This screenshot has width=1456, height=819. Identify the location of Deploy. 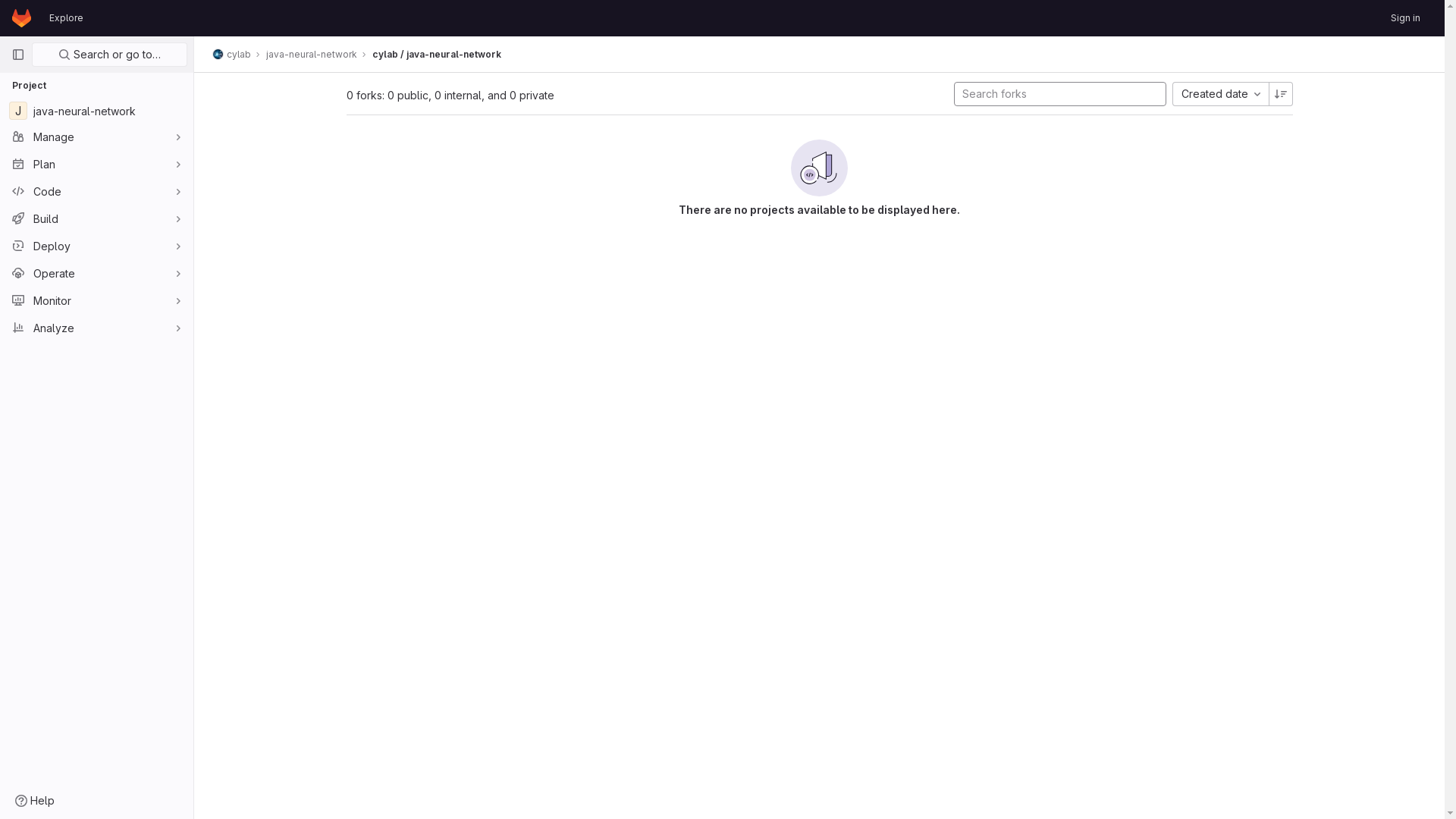
(97, 246).